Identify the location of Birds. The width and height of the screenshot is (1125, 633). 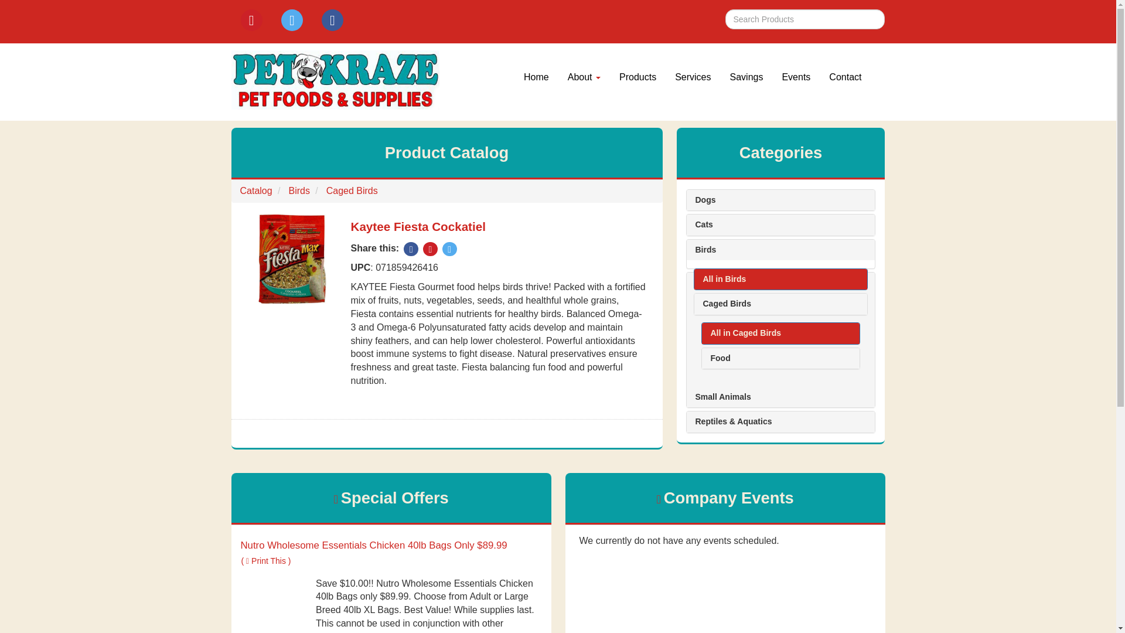
(299, 190).